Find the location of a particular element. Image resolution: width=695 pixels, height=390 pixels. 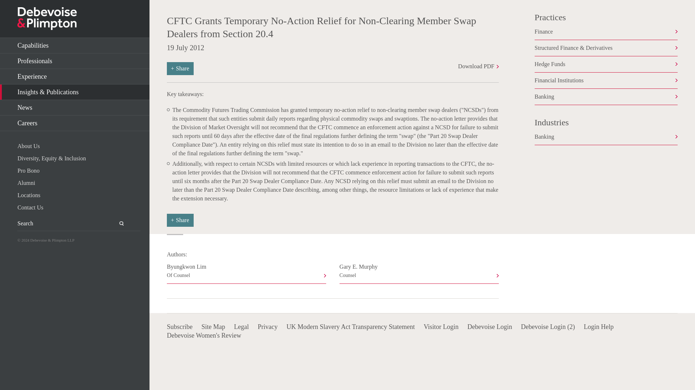

Download PDF is located at coordinates (479, 66).